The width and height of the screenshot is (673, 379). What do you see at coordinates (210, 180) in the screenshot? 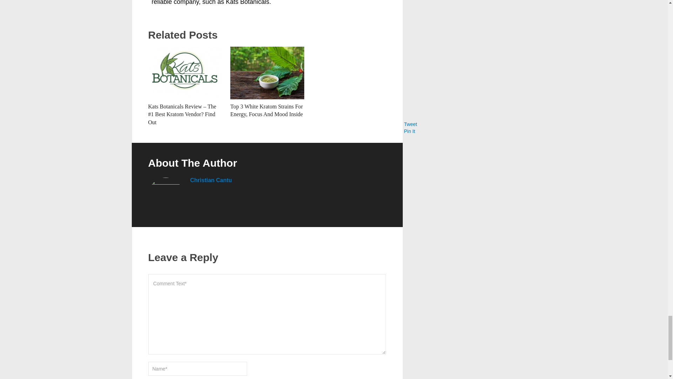
I see `Christian Cantu` at bounding box center [210, 180].